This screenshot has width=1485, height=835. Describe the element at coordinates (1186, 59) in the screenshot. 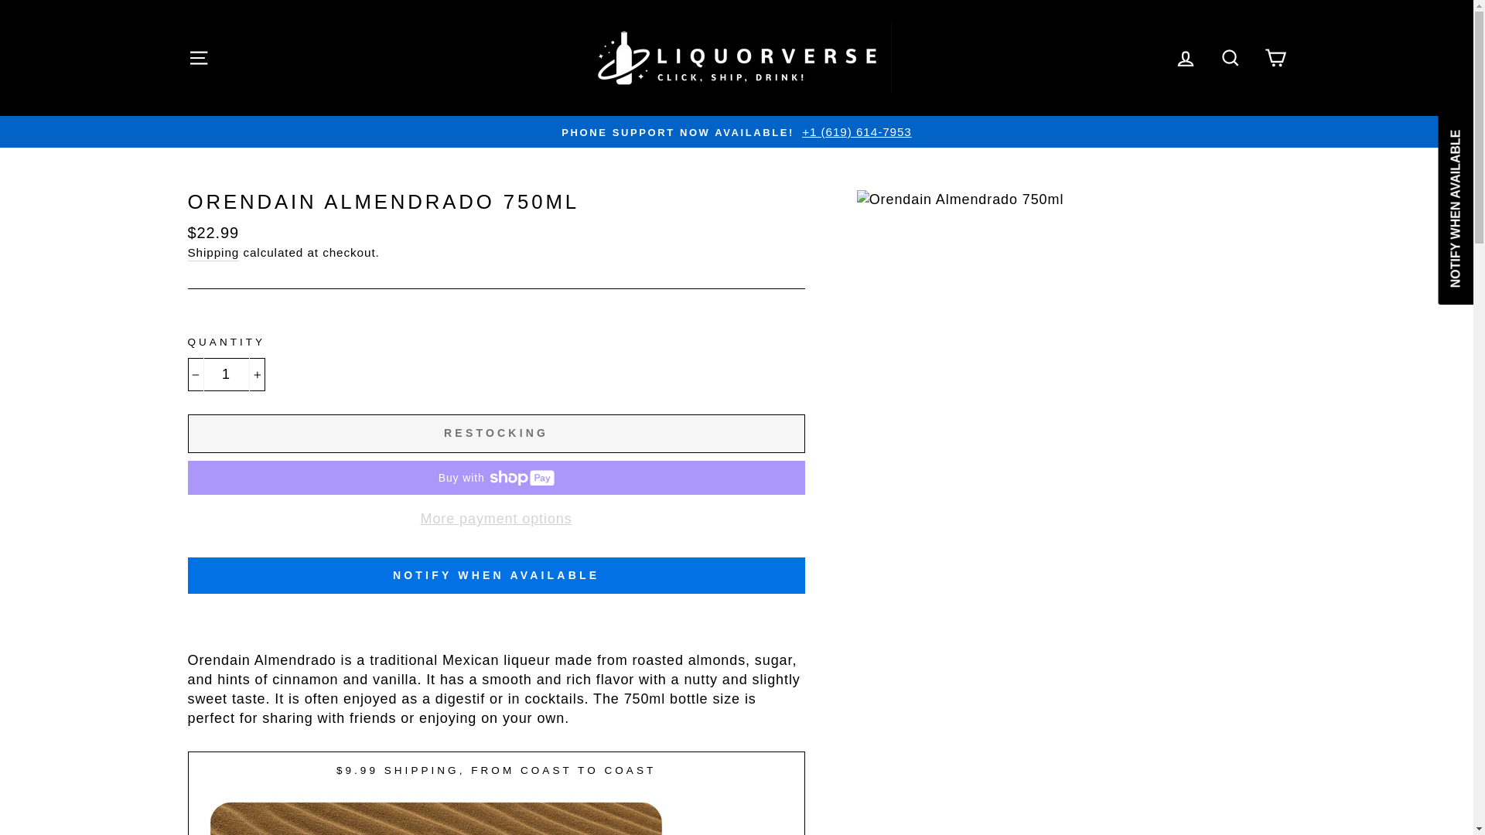

I see `LOG IN` at that location.